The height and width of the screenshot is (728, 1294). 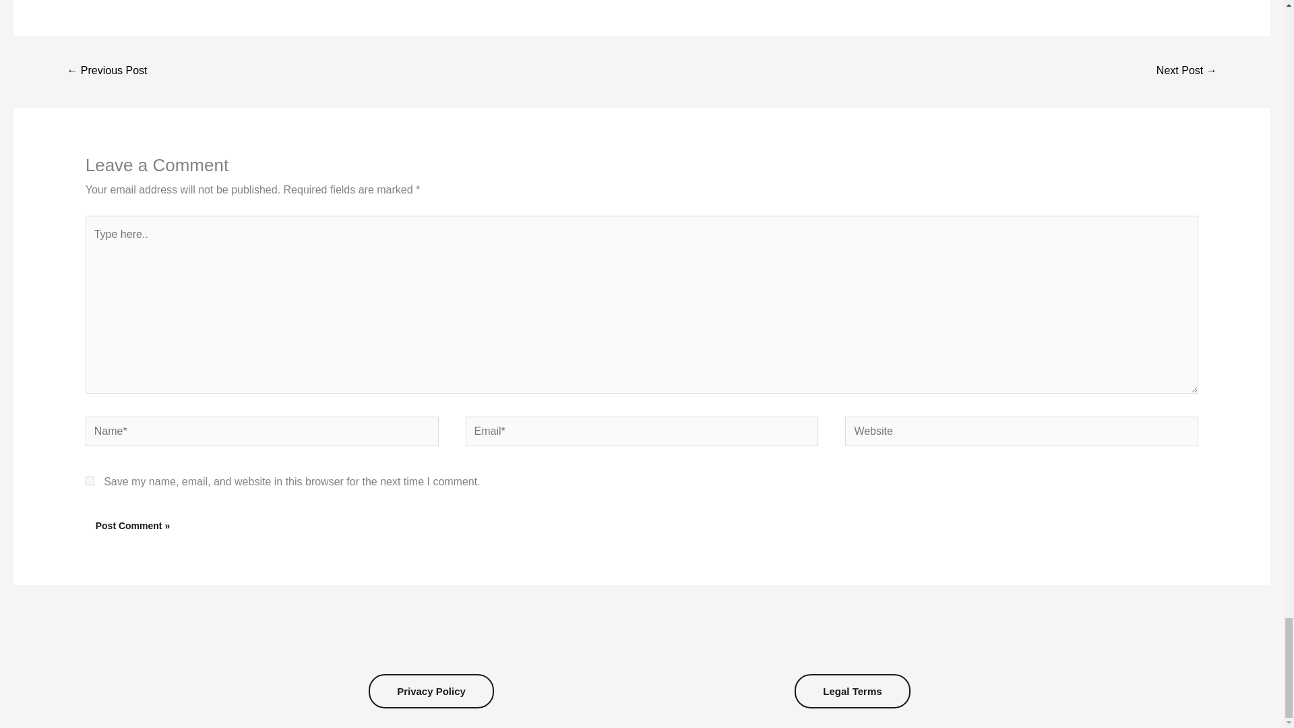 I want to click on yes, so click(x=90, y=481).